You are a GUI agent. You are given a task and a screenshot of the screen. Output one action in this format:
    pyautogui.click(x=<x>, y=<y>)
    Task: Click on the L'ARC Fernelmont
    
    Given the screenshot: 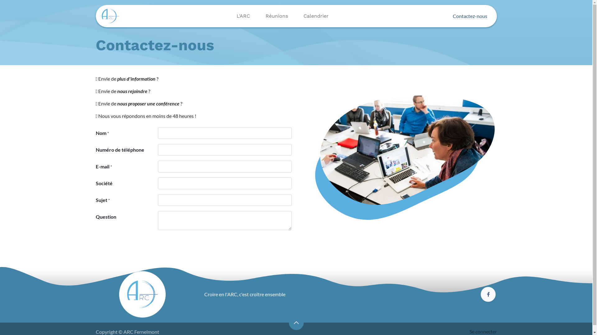 What is the action you would take?
    pyautogui.click(x=110, y=16)
    